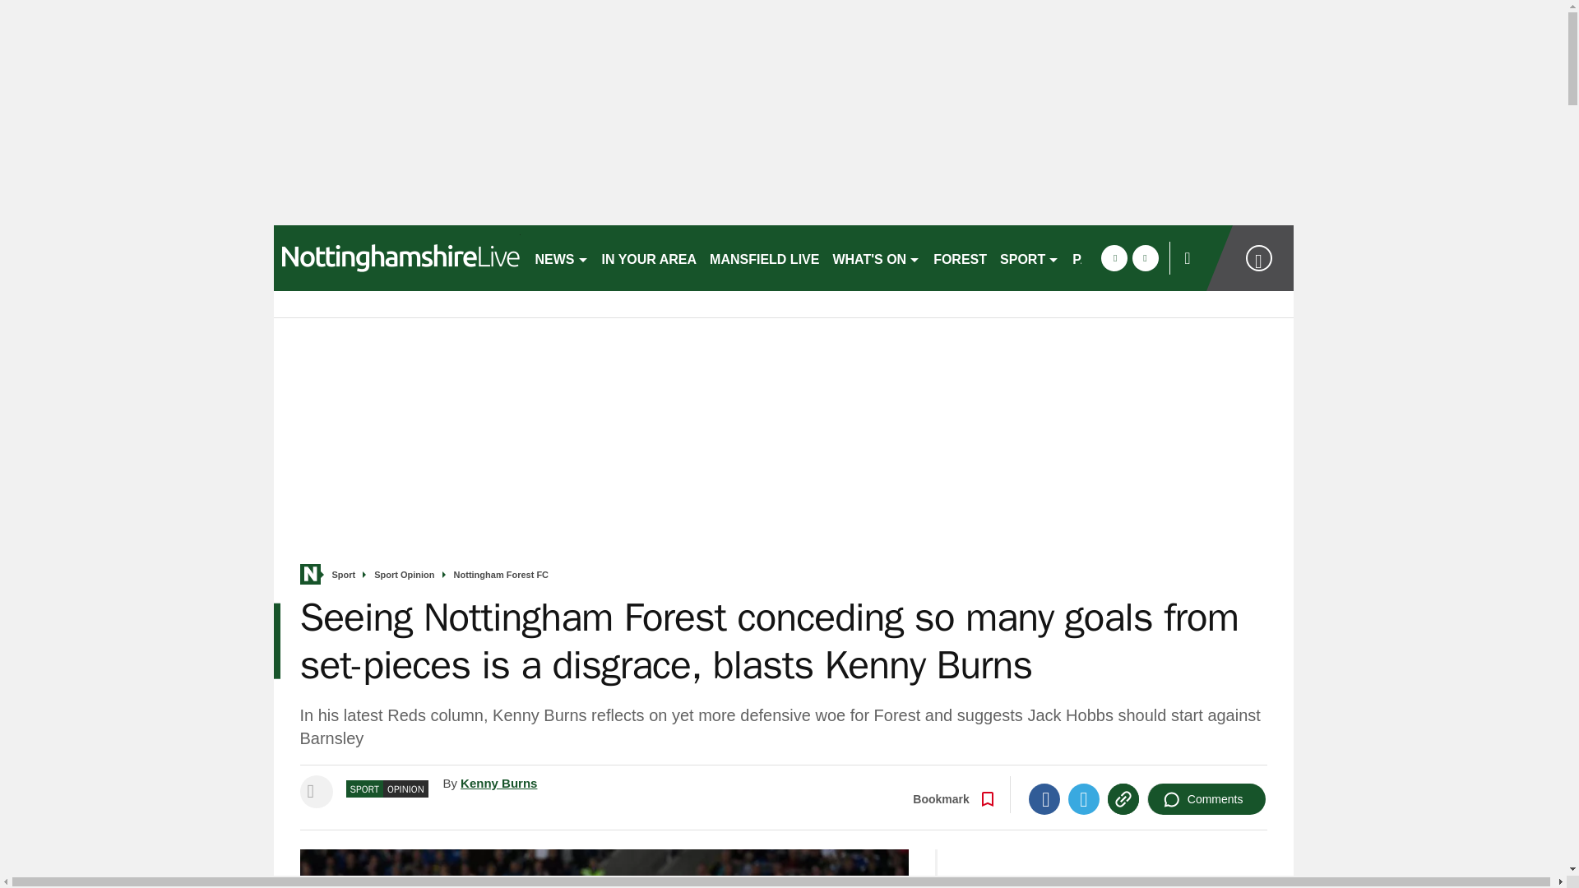 Image resolution: width=1579 pixels, height=888 pixels. Describe the element at coordinates (561, 258) in the screenshot. I see `NEWS` at that location.